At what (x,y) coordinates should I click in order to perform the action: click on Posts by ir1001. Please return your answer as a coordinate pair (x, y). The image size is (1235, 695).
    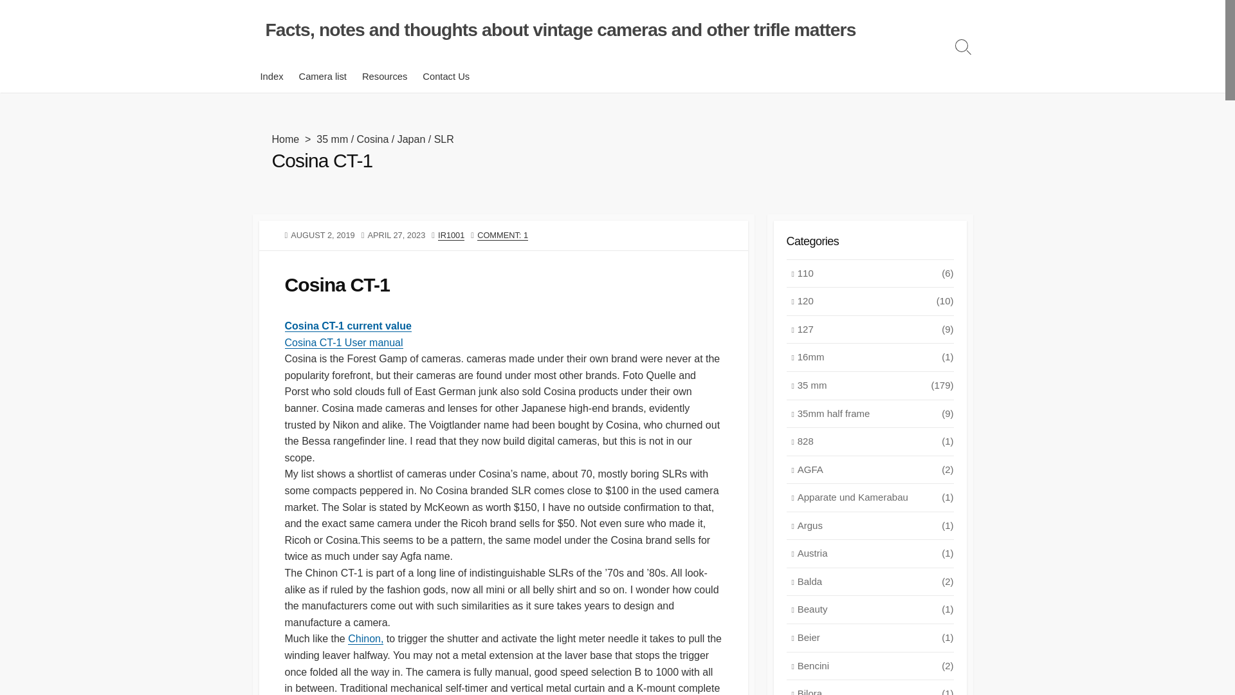
    Looking at the image, I should click on (451, 234).